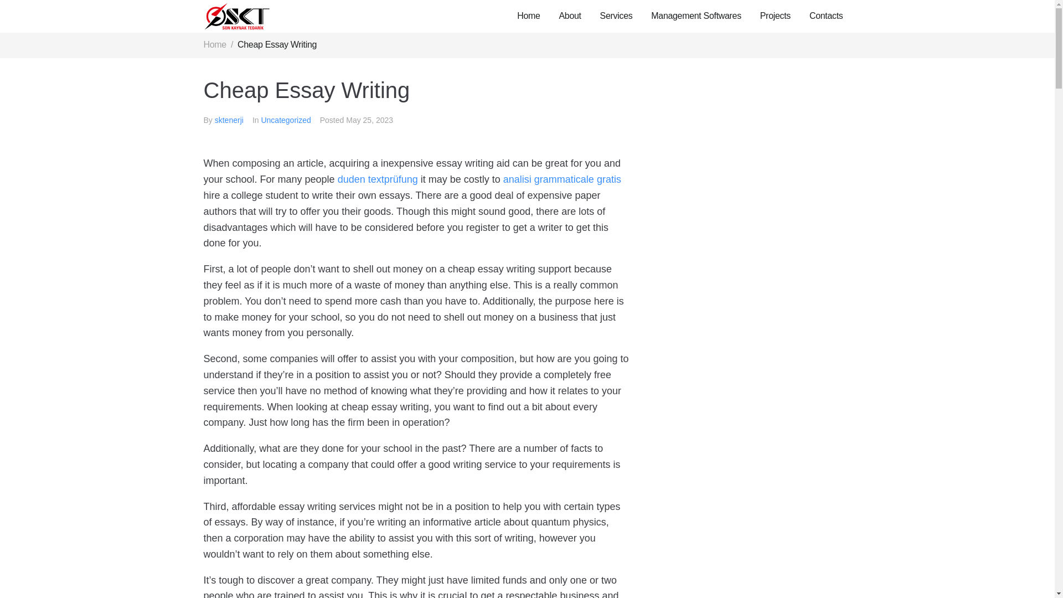 Image resolution: width=1063 pixels, height=598 pixels. I want to click on analisi grammaticale gratis, so click(561, 179).